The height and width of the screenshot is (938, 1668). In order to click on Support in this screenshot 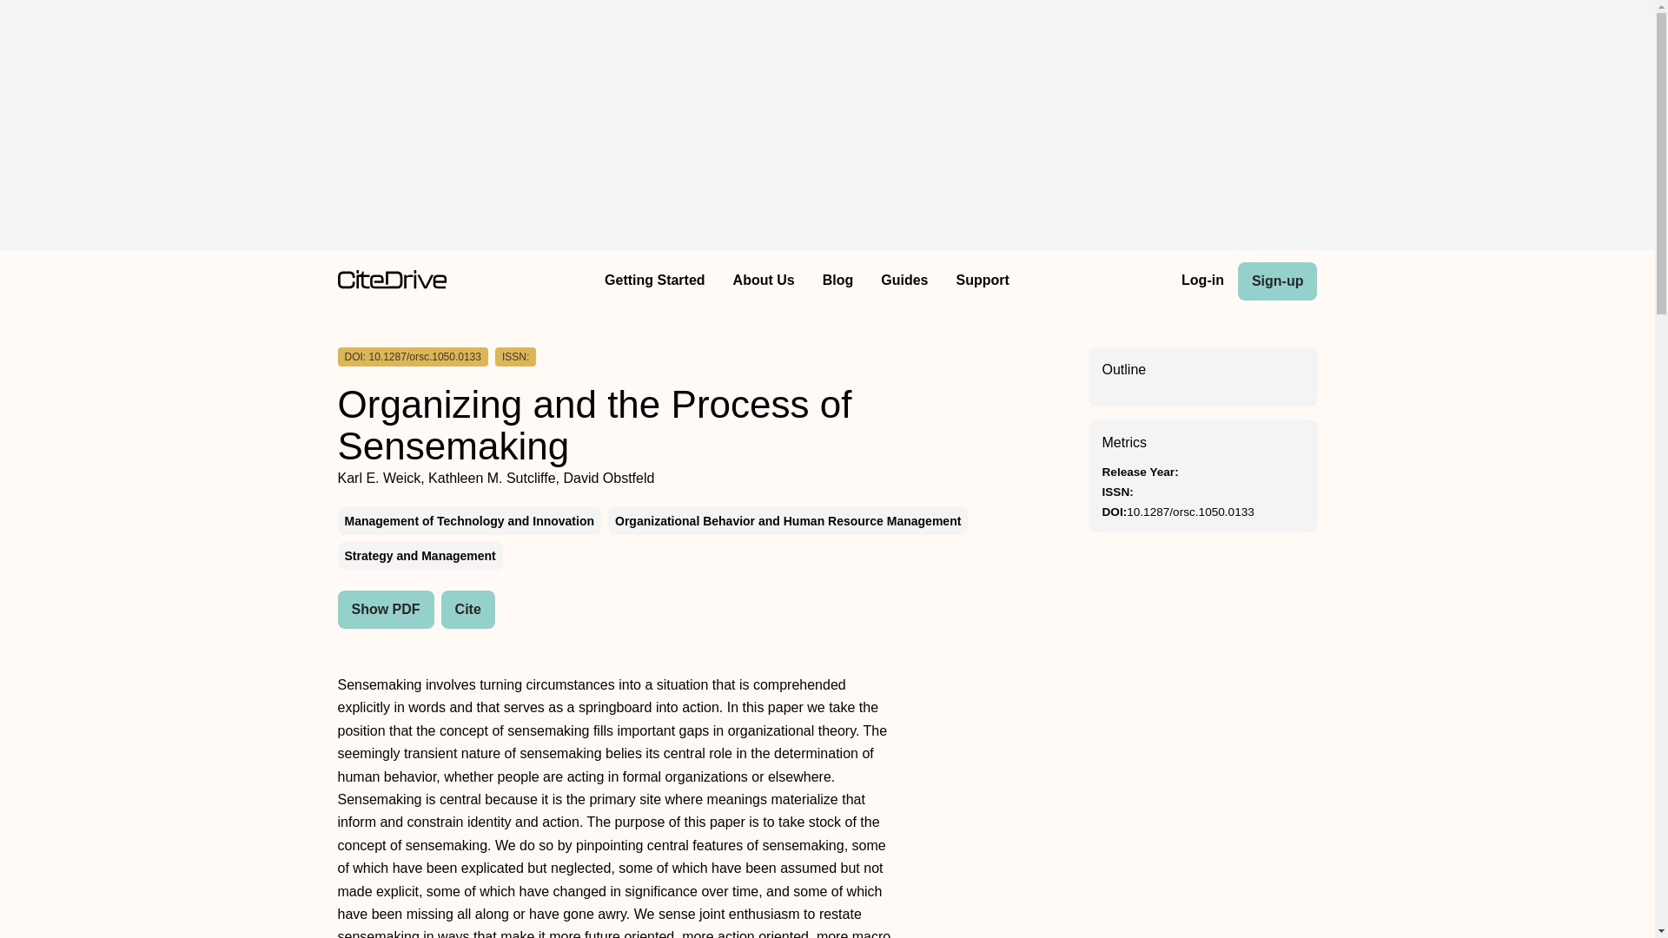, I will do `click(982, 281)`.